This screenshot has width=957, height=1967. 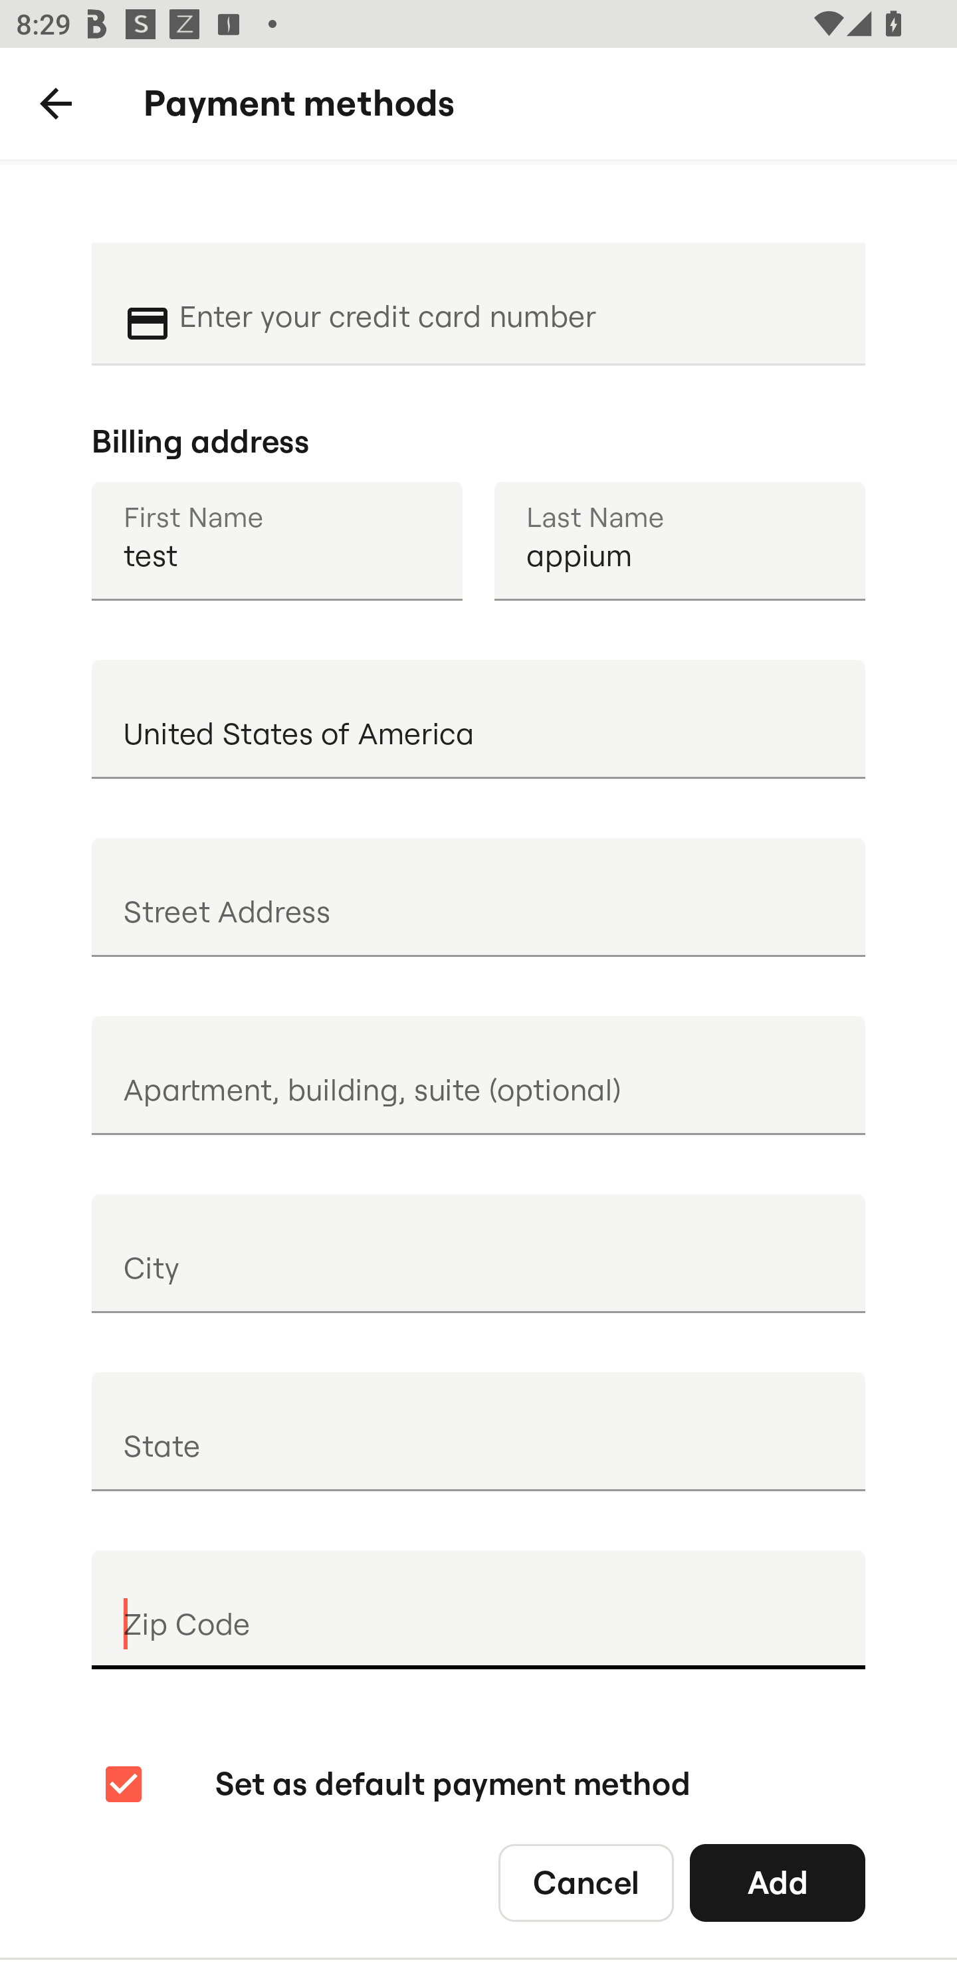 What do you see at coordinates (586, 1882) in the screenshot?
I see `Cancel` at bounding box center [586, 1882].